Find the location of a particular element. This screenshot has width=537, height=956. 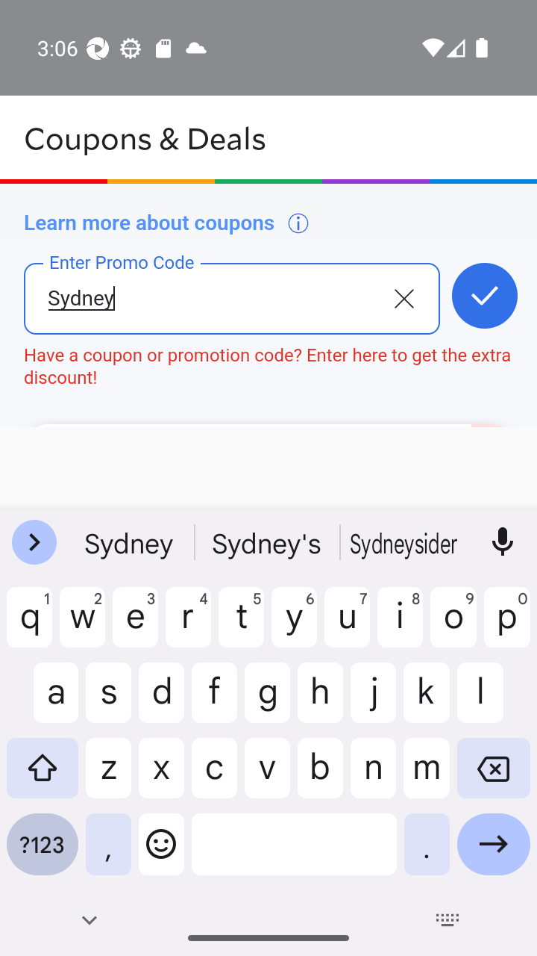

Learn more about coupons is located at coordinates (167, 223).